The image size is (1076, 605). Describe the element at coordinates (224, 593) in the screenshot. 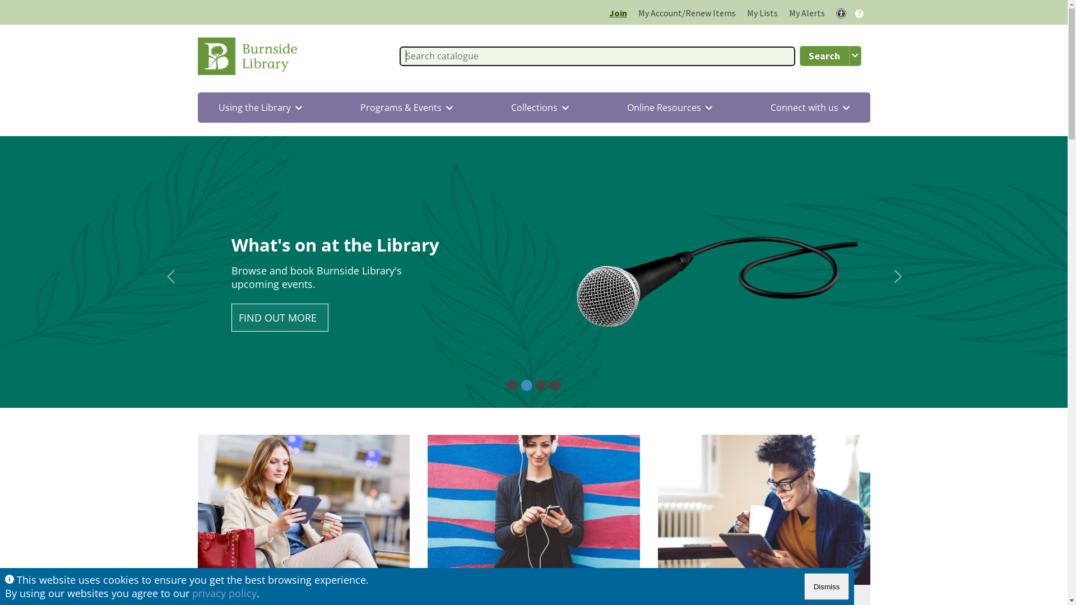

I see `privacy policy` at that location.